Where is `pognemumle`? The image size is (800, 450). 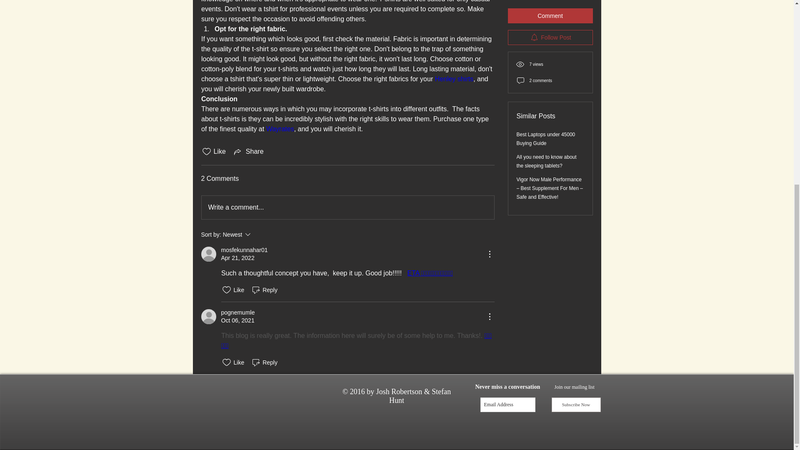
pognemumle is located at coordinates (237, 312).